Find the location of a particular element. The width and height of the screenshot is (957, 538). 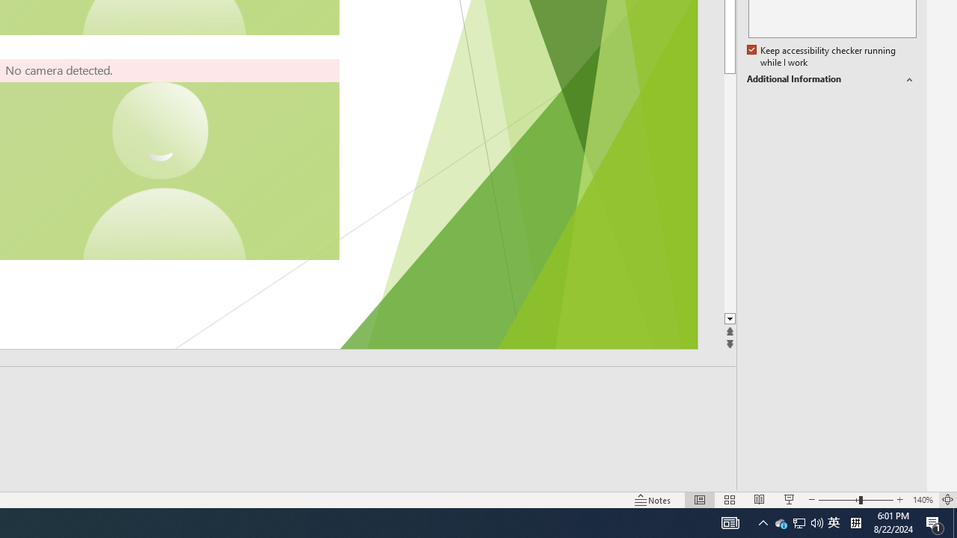

Page down is located at coordinates (730, 193).